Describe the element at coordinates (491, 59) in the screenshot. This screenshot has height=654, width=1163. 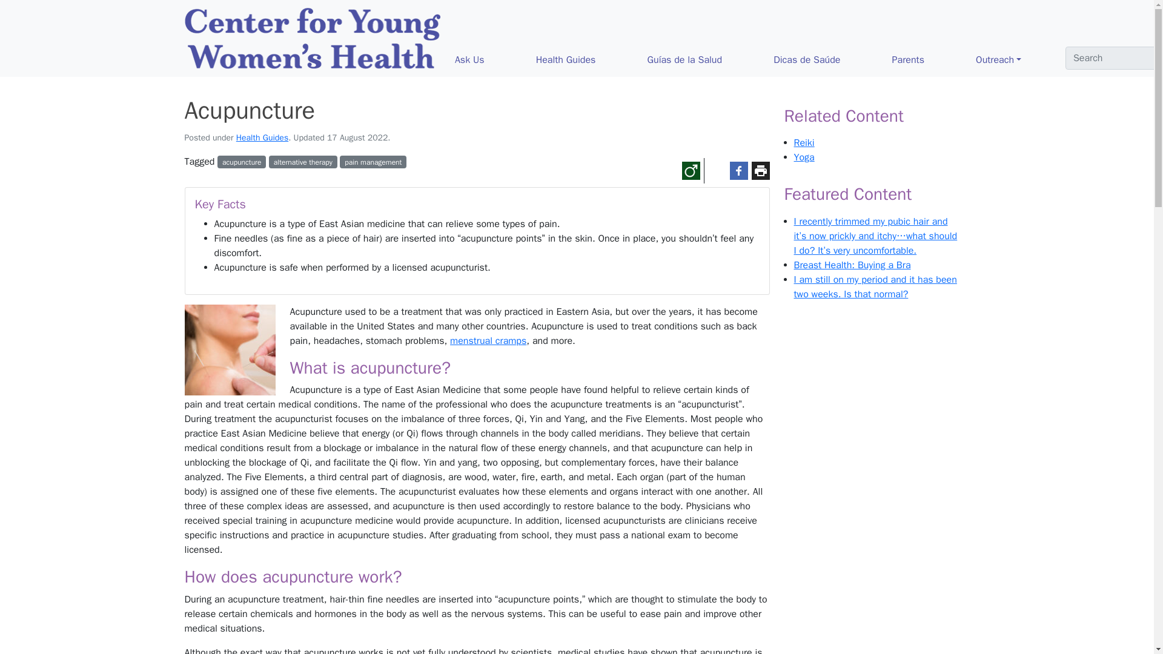
I see `Ask Us` at that location.